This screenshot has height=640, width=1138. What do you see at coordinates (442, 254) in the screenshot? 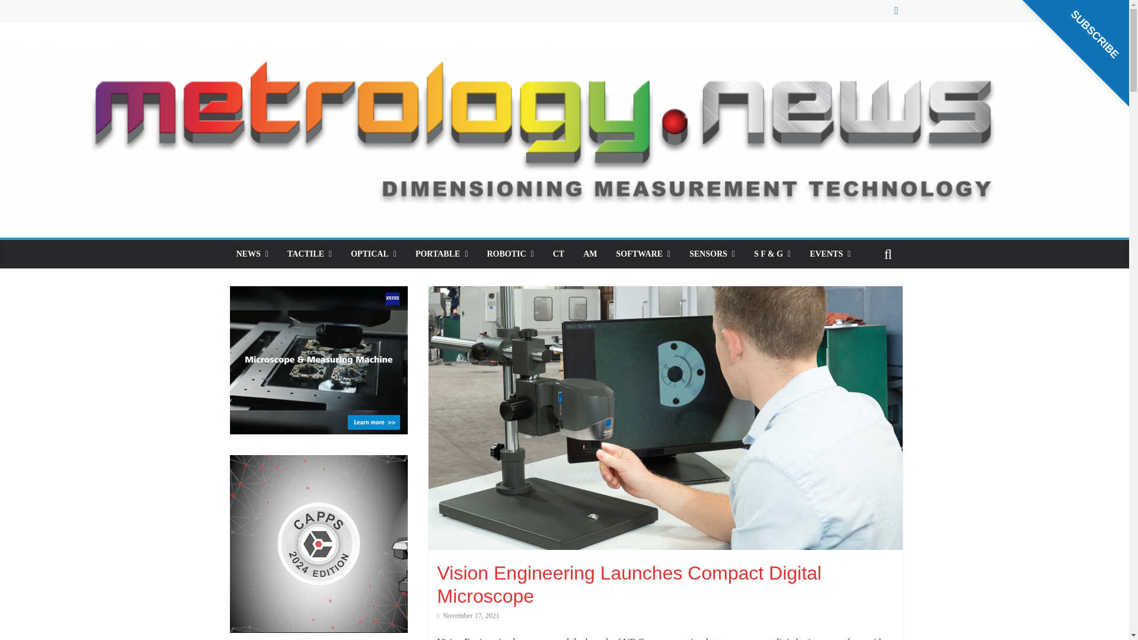
I see `PORTABLE` at bounding box center [442, 254].